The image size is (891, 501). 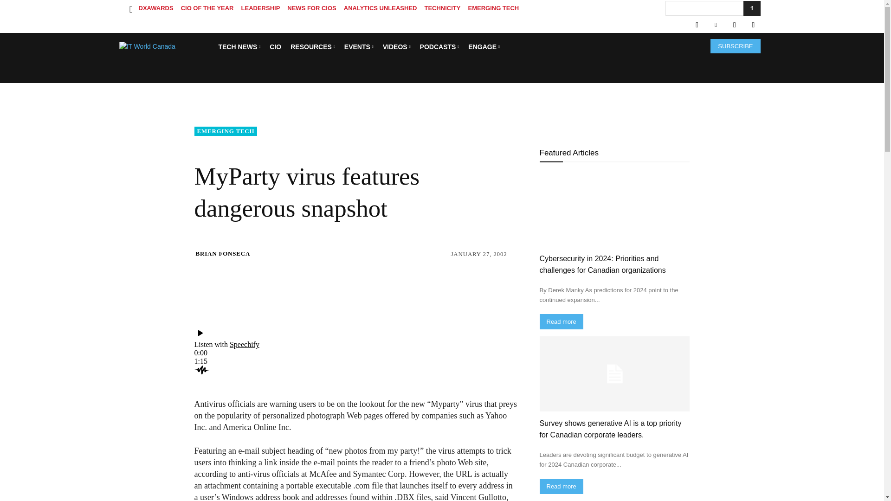 What do you see at coordinates (753, 25) in the screenshot?
I see `Youtube` at bounding box center [753, 25].